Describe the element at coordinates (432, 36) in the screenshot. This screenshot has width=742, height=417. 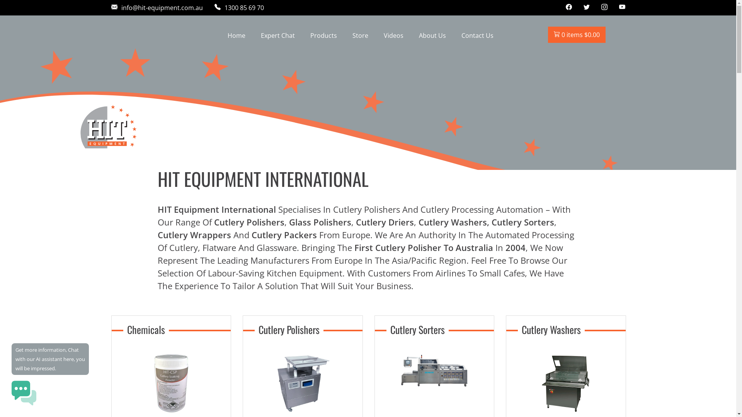
I see `About Us` at that location.